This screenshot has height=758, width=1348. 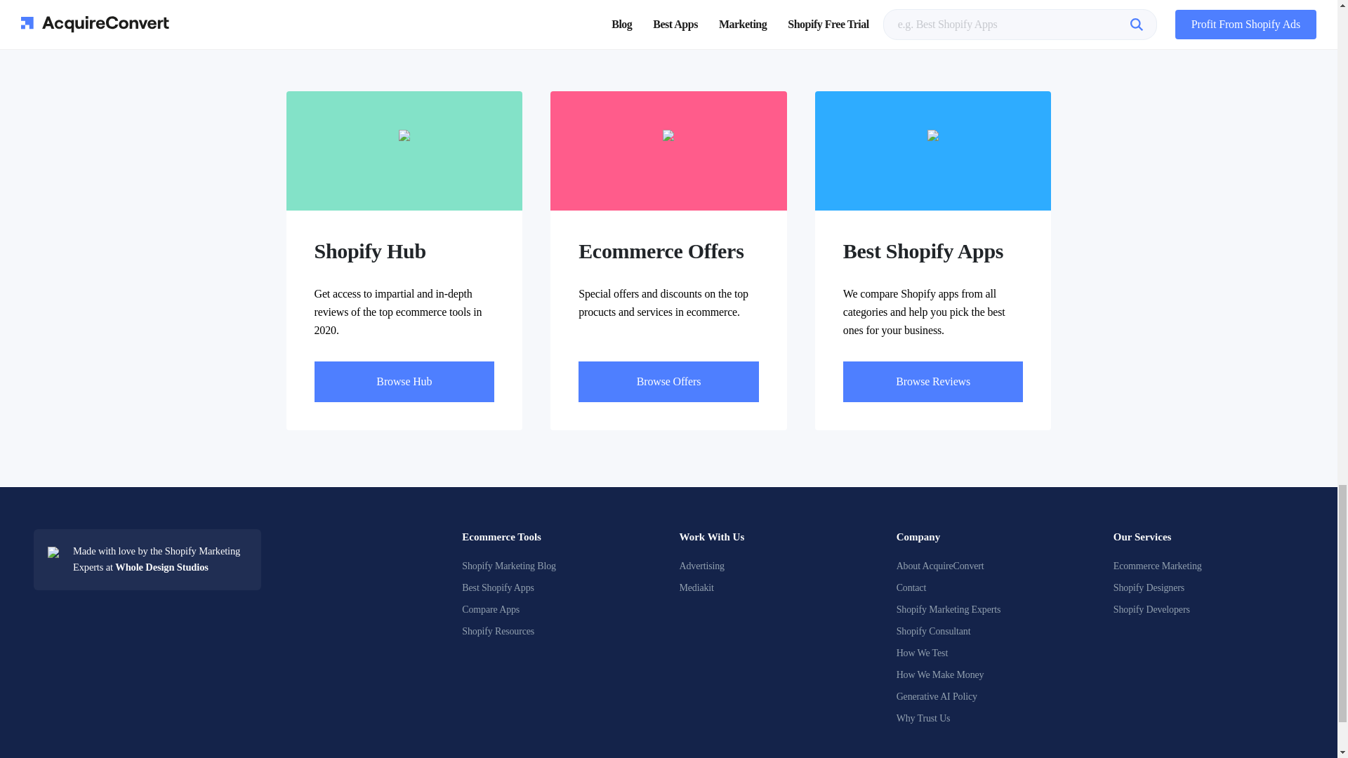 I want to click on Browse Hub, so click(x=404, y=382).